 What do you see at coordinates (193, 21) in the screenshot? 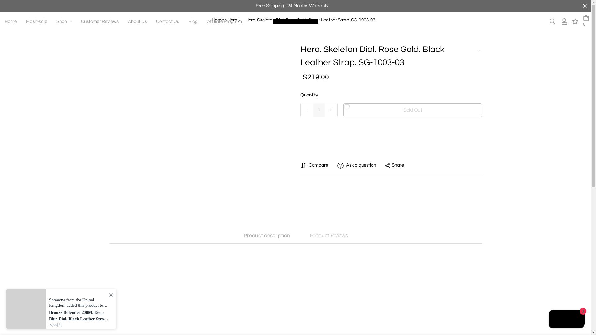
I see `Blog` at bounding box center [193, 21].